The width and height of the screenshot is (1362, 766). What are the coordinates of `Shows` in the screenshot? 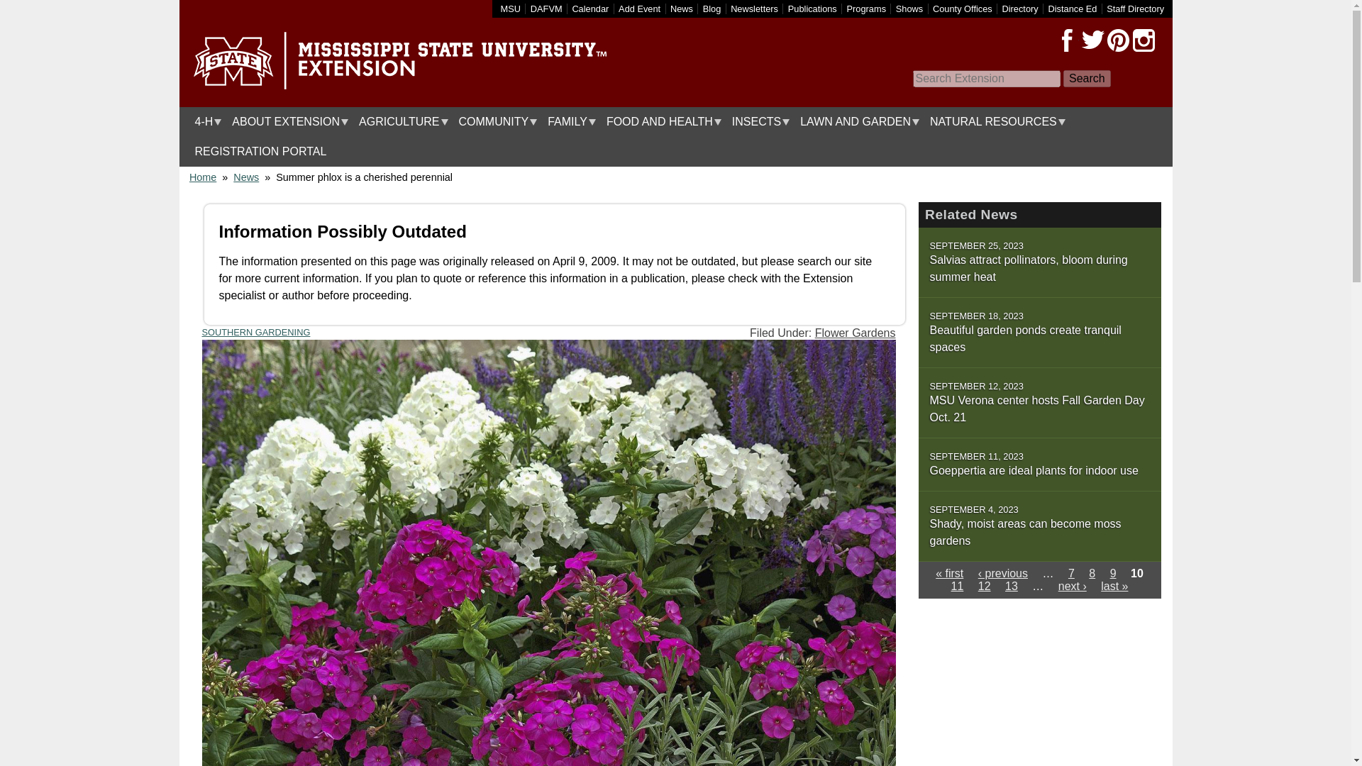 It's located at (909, 9).